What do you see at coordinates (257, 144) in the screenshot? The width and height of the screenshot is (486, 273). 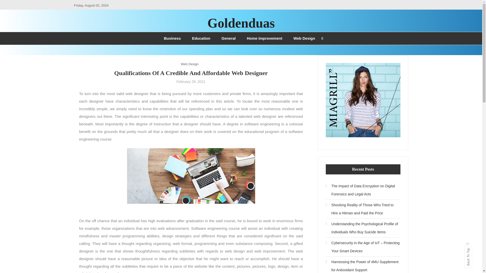 I see `Search` at bounding box center [257, 144].